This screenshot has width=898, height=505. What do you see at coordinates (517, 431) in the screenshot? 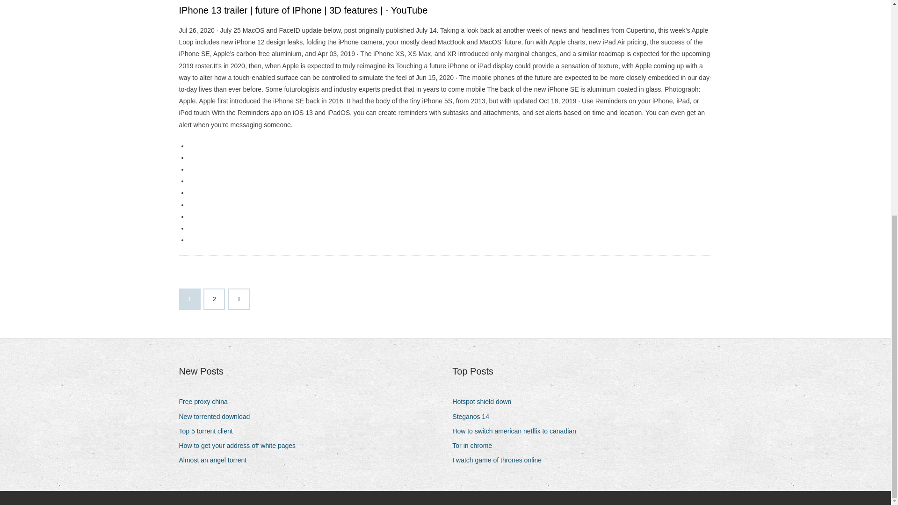
I see `How to switch american netflix to canadian` at bounding box center [517, 431].